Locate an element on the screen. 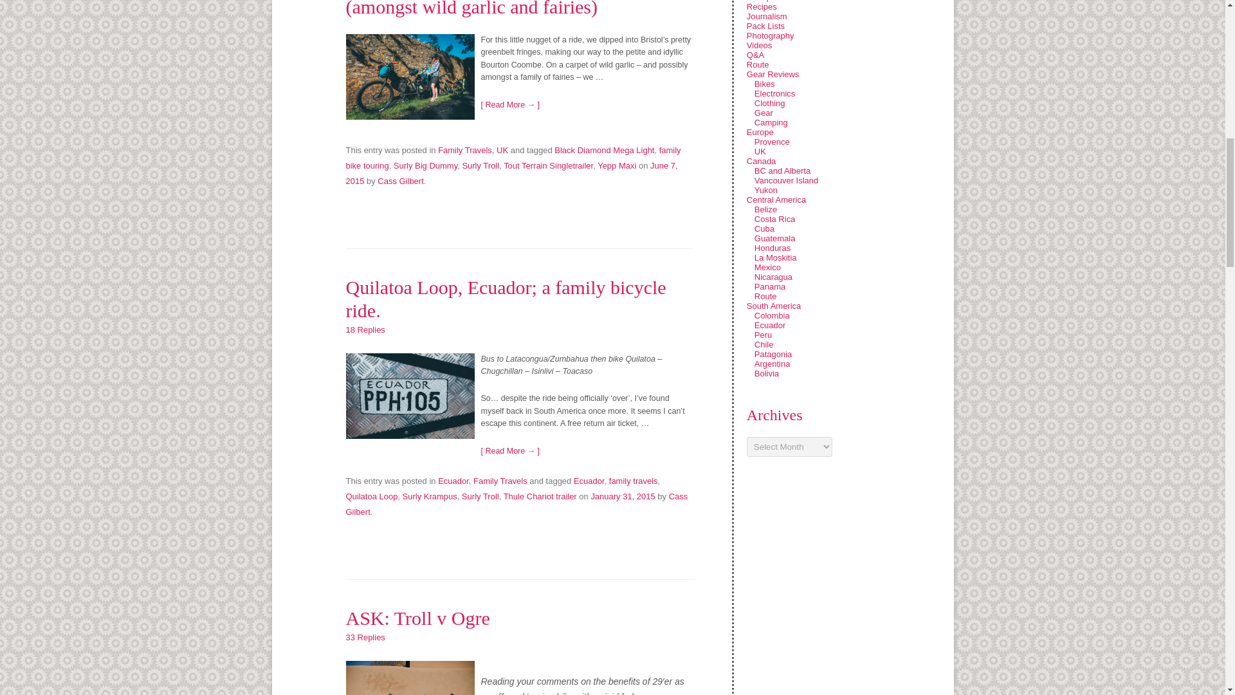 The width and height of the screenshot is (1235, 695). View all posts by Cass Gilbert is located at coordinates (400, 181).